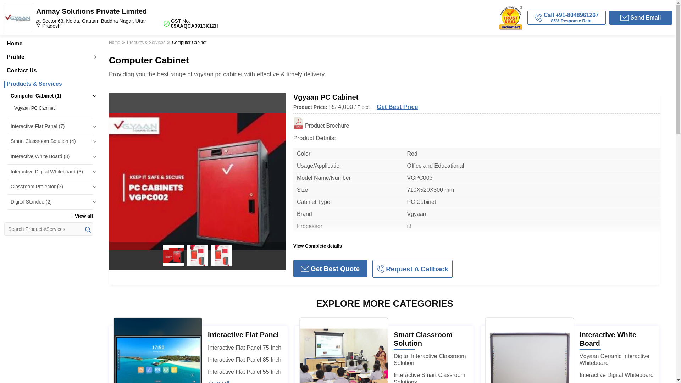 The image size is (681, 383). I want to click on Vgyaan PC Cabinet, so click(52, 108).